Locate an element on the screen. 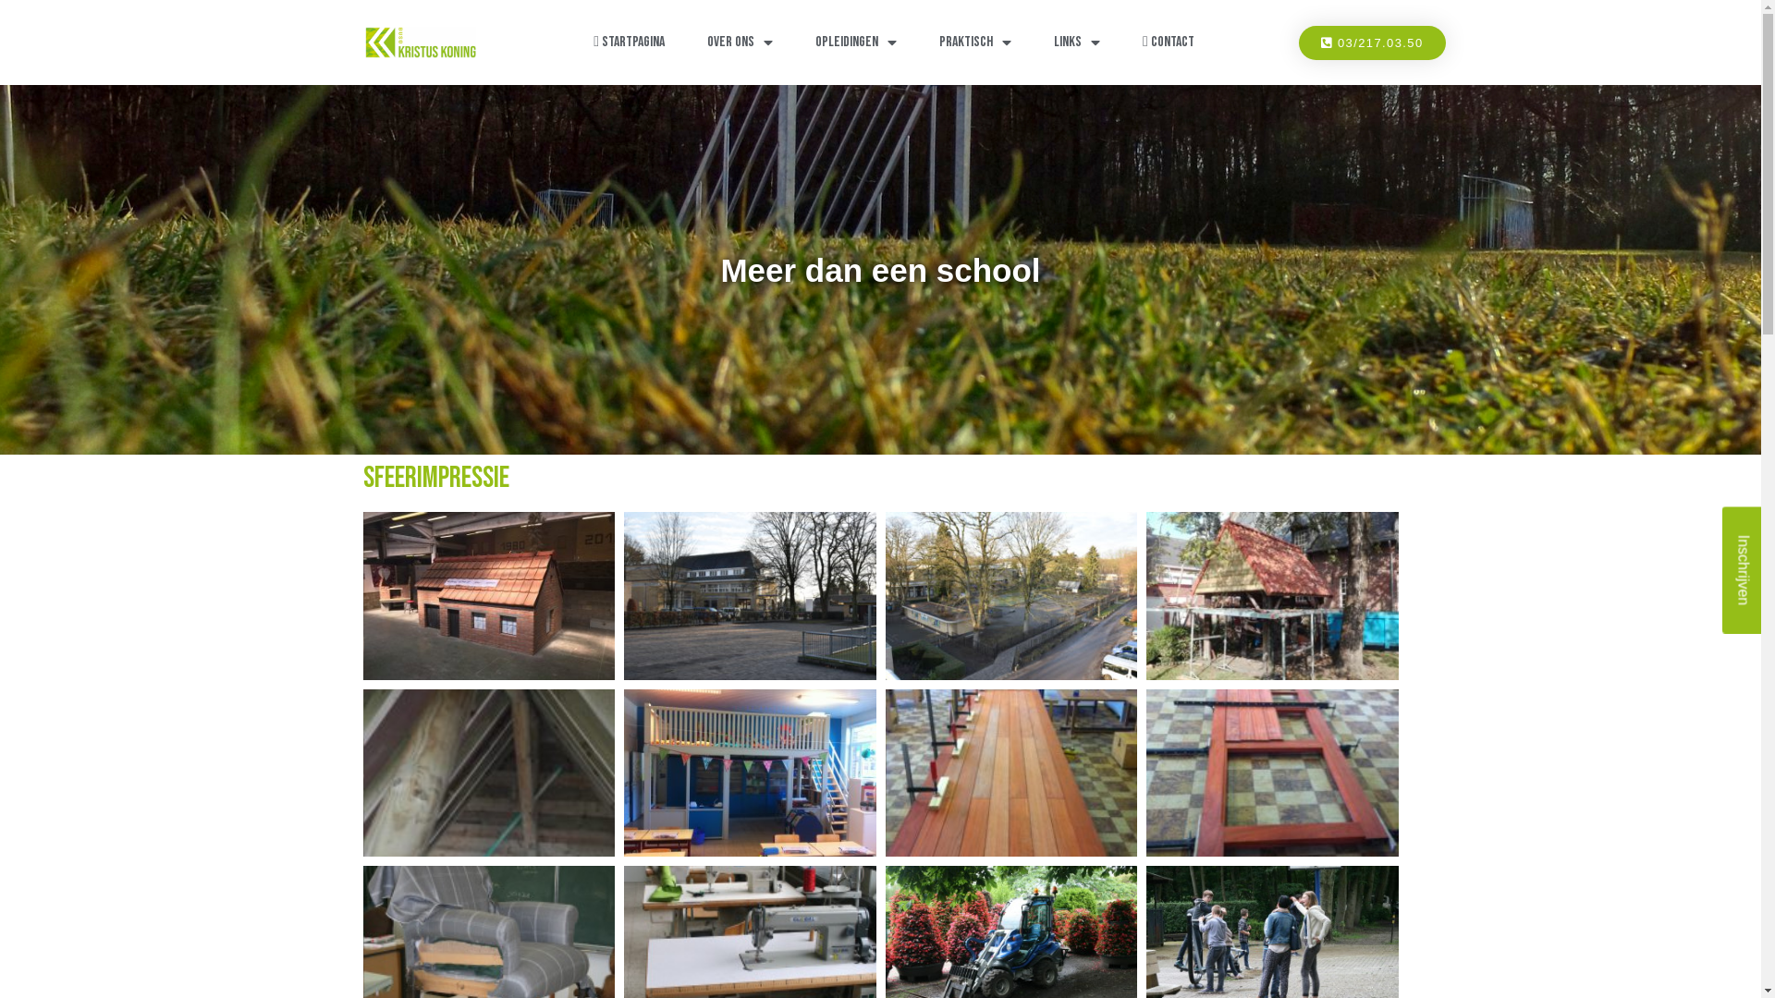 The width and height of the screenshot is (1775, 998). Praktisch is located at coordinates (975, 43).